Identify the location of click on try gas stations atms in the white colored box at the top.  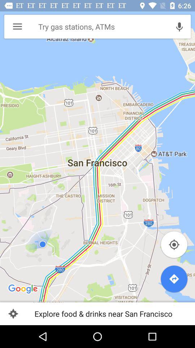
(101, 27).